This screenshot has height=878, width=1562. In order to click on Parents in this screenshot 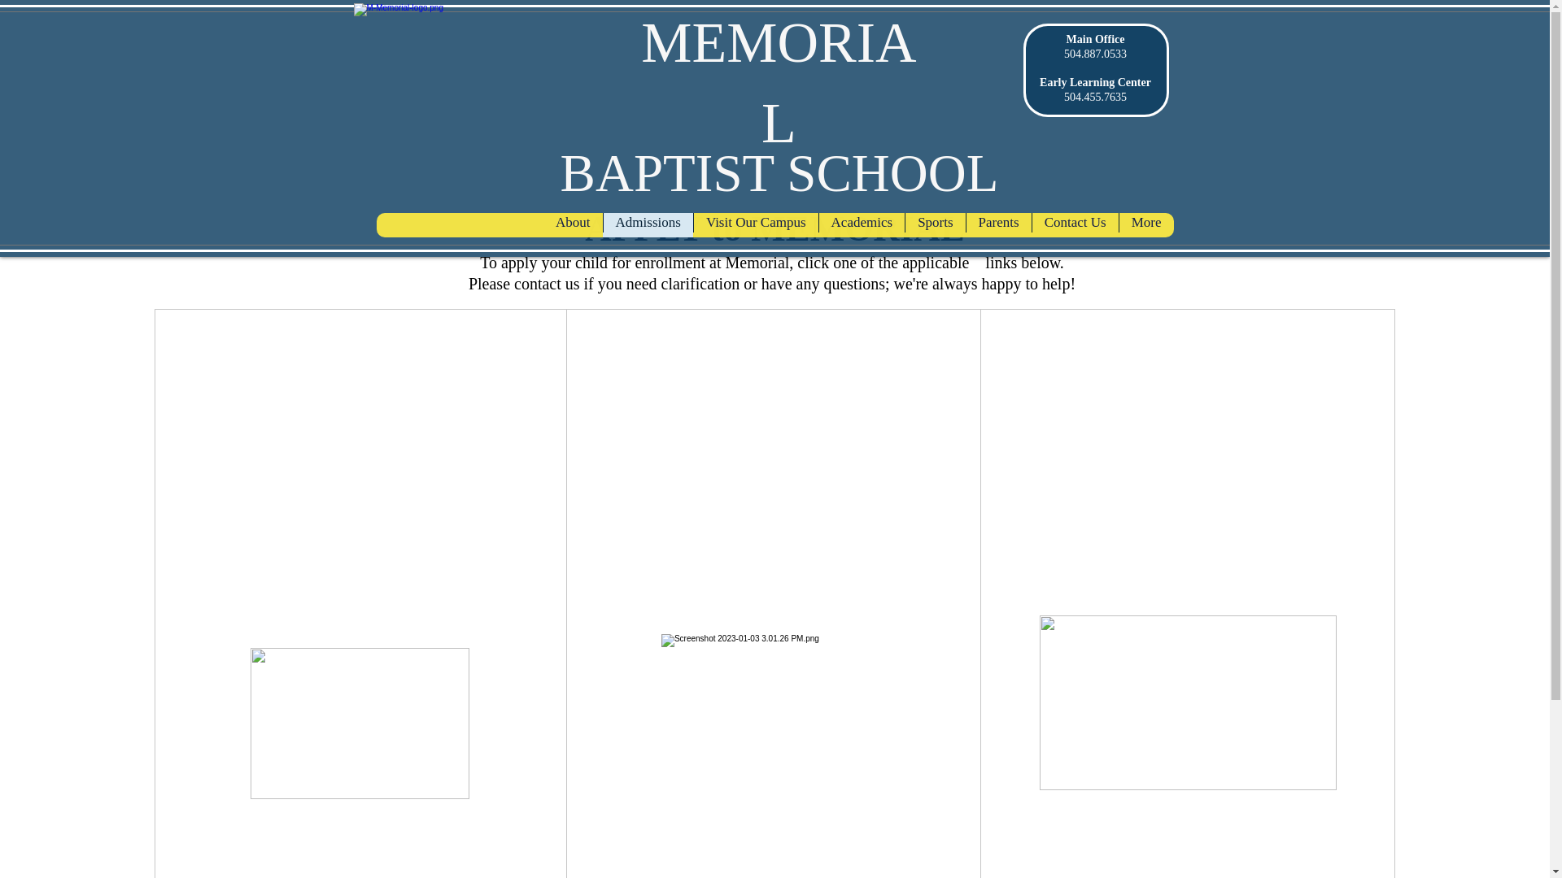, I will do `click(997, 224)`.